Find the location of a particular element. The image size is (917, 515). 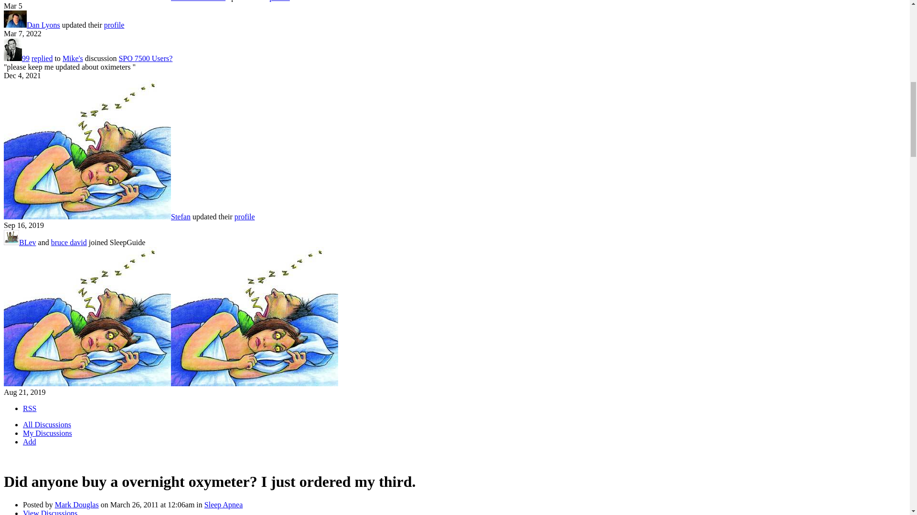

Mike's is located at coordinates (73, 58).